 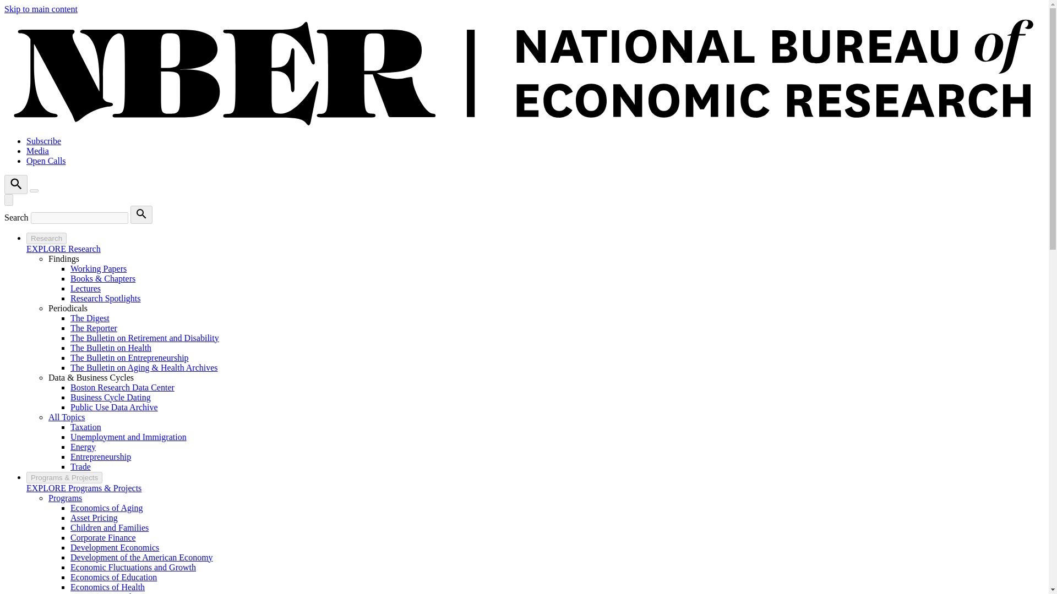 I want to click on Trade, so click(x=80, y=466).